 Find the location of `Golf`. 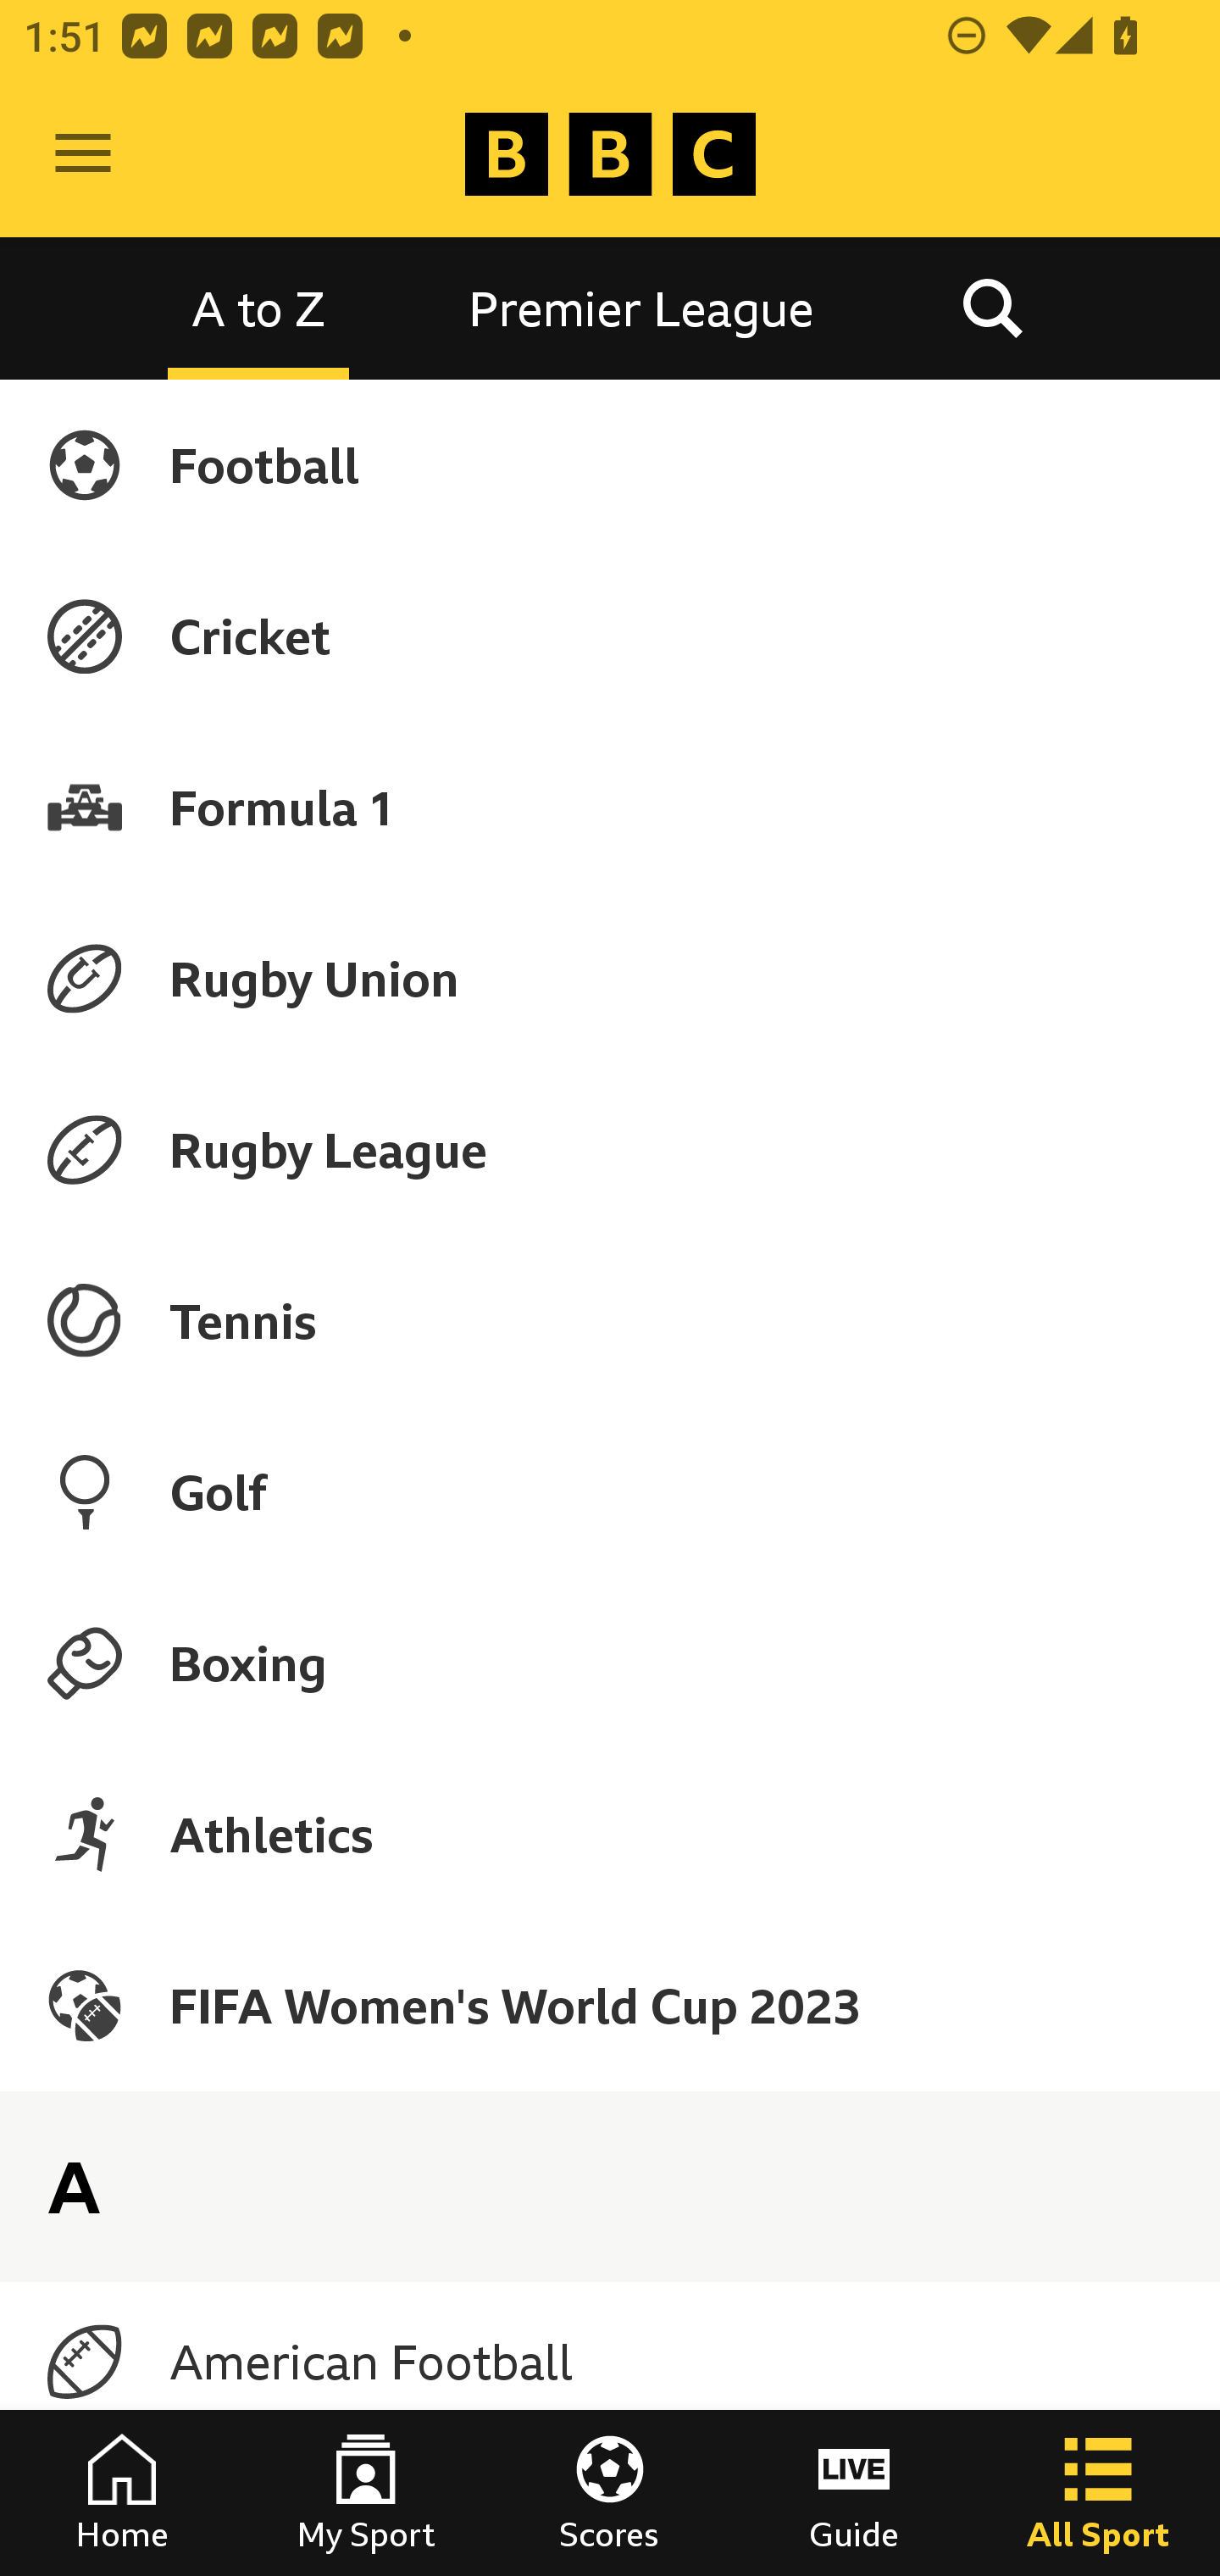

Golf is located at coordinates (610, 1491).